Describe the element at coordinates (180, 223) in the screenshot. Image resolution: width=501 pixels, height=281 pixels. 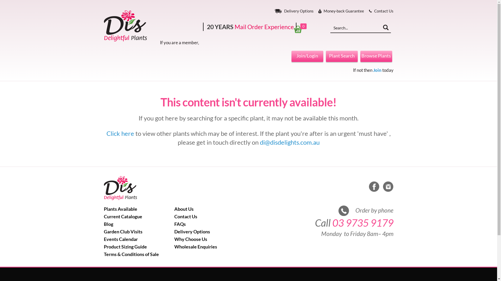
I see `FAQs` at that location.